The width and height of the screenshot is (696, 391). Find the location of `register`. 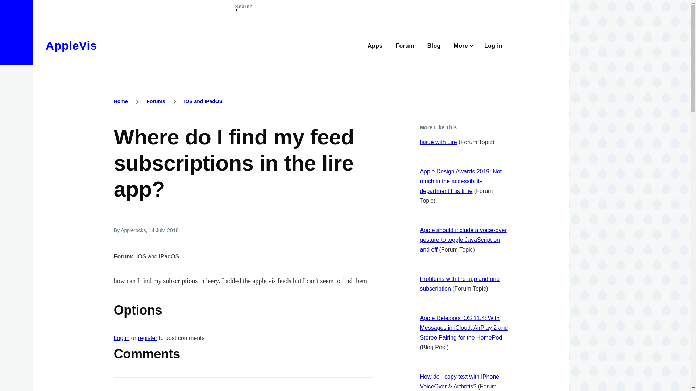

register is located at coordinates (147, 337).